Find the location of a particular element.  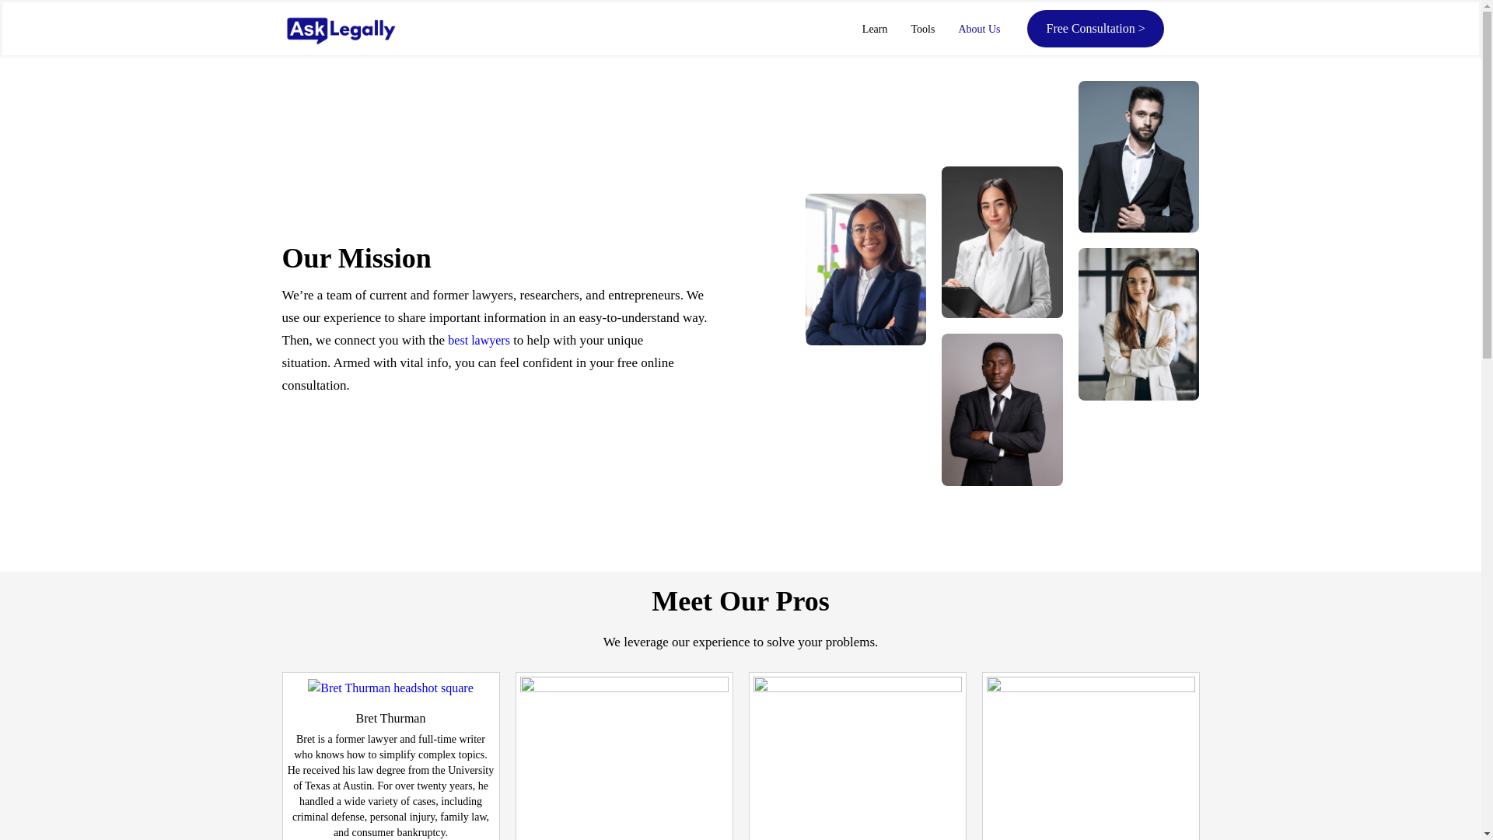

Bret Thurman is located at coordinates (390, 718).